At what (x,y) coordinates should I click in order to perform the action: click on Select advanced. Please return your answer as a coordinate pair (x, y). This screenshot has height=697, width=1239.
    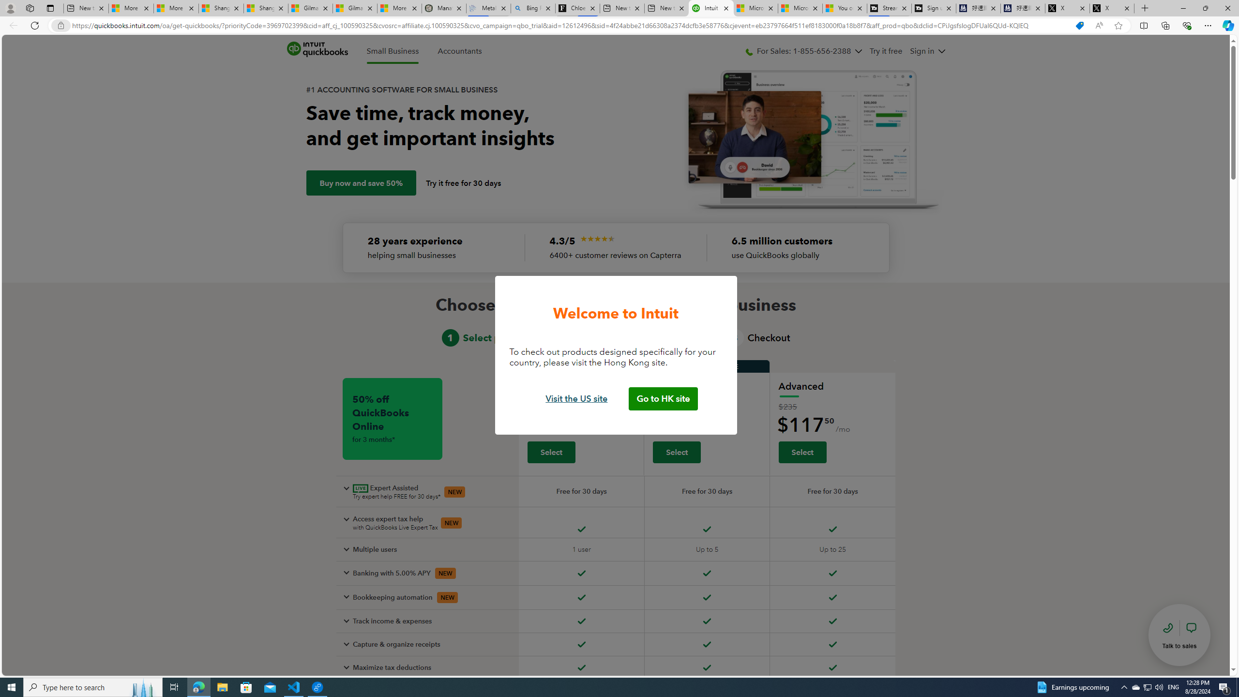
    Looking at the image, I should click on (802, 452).